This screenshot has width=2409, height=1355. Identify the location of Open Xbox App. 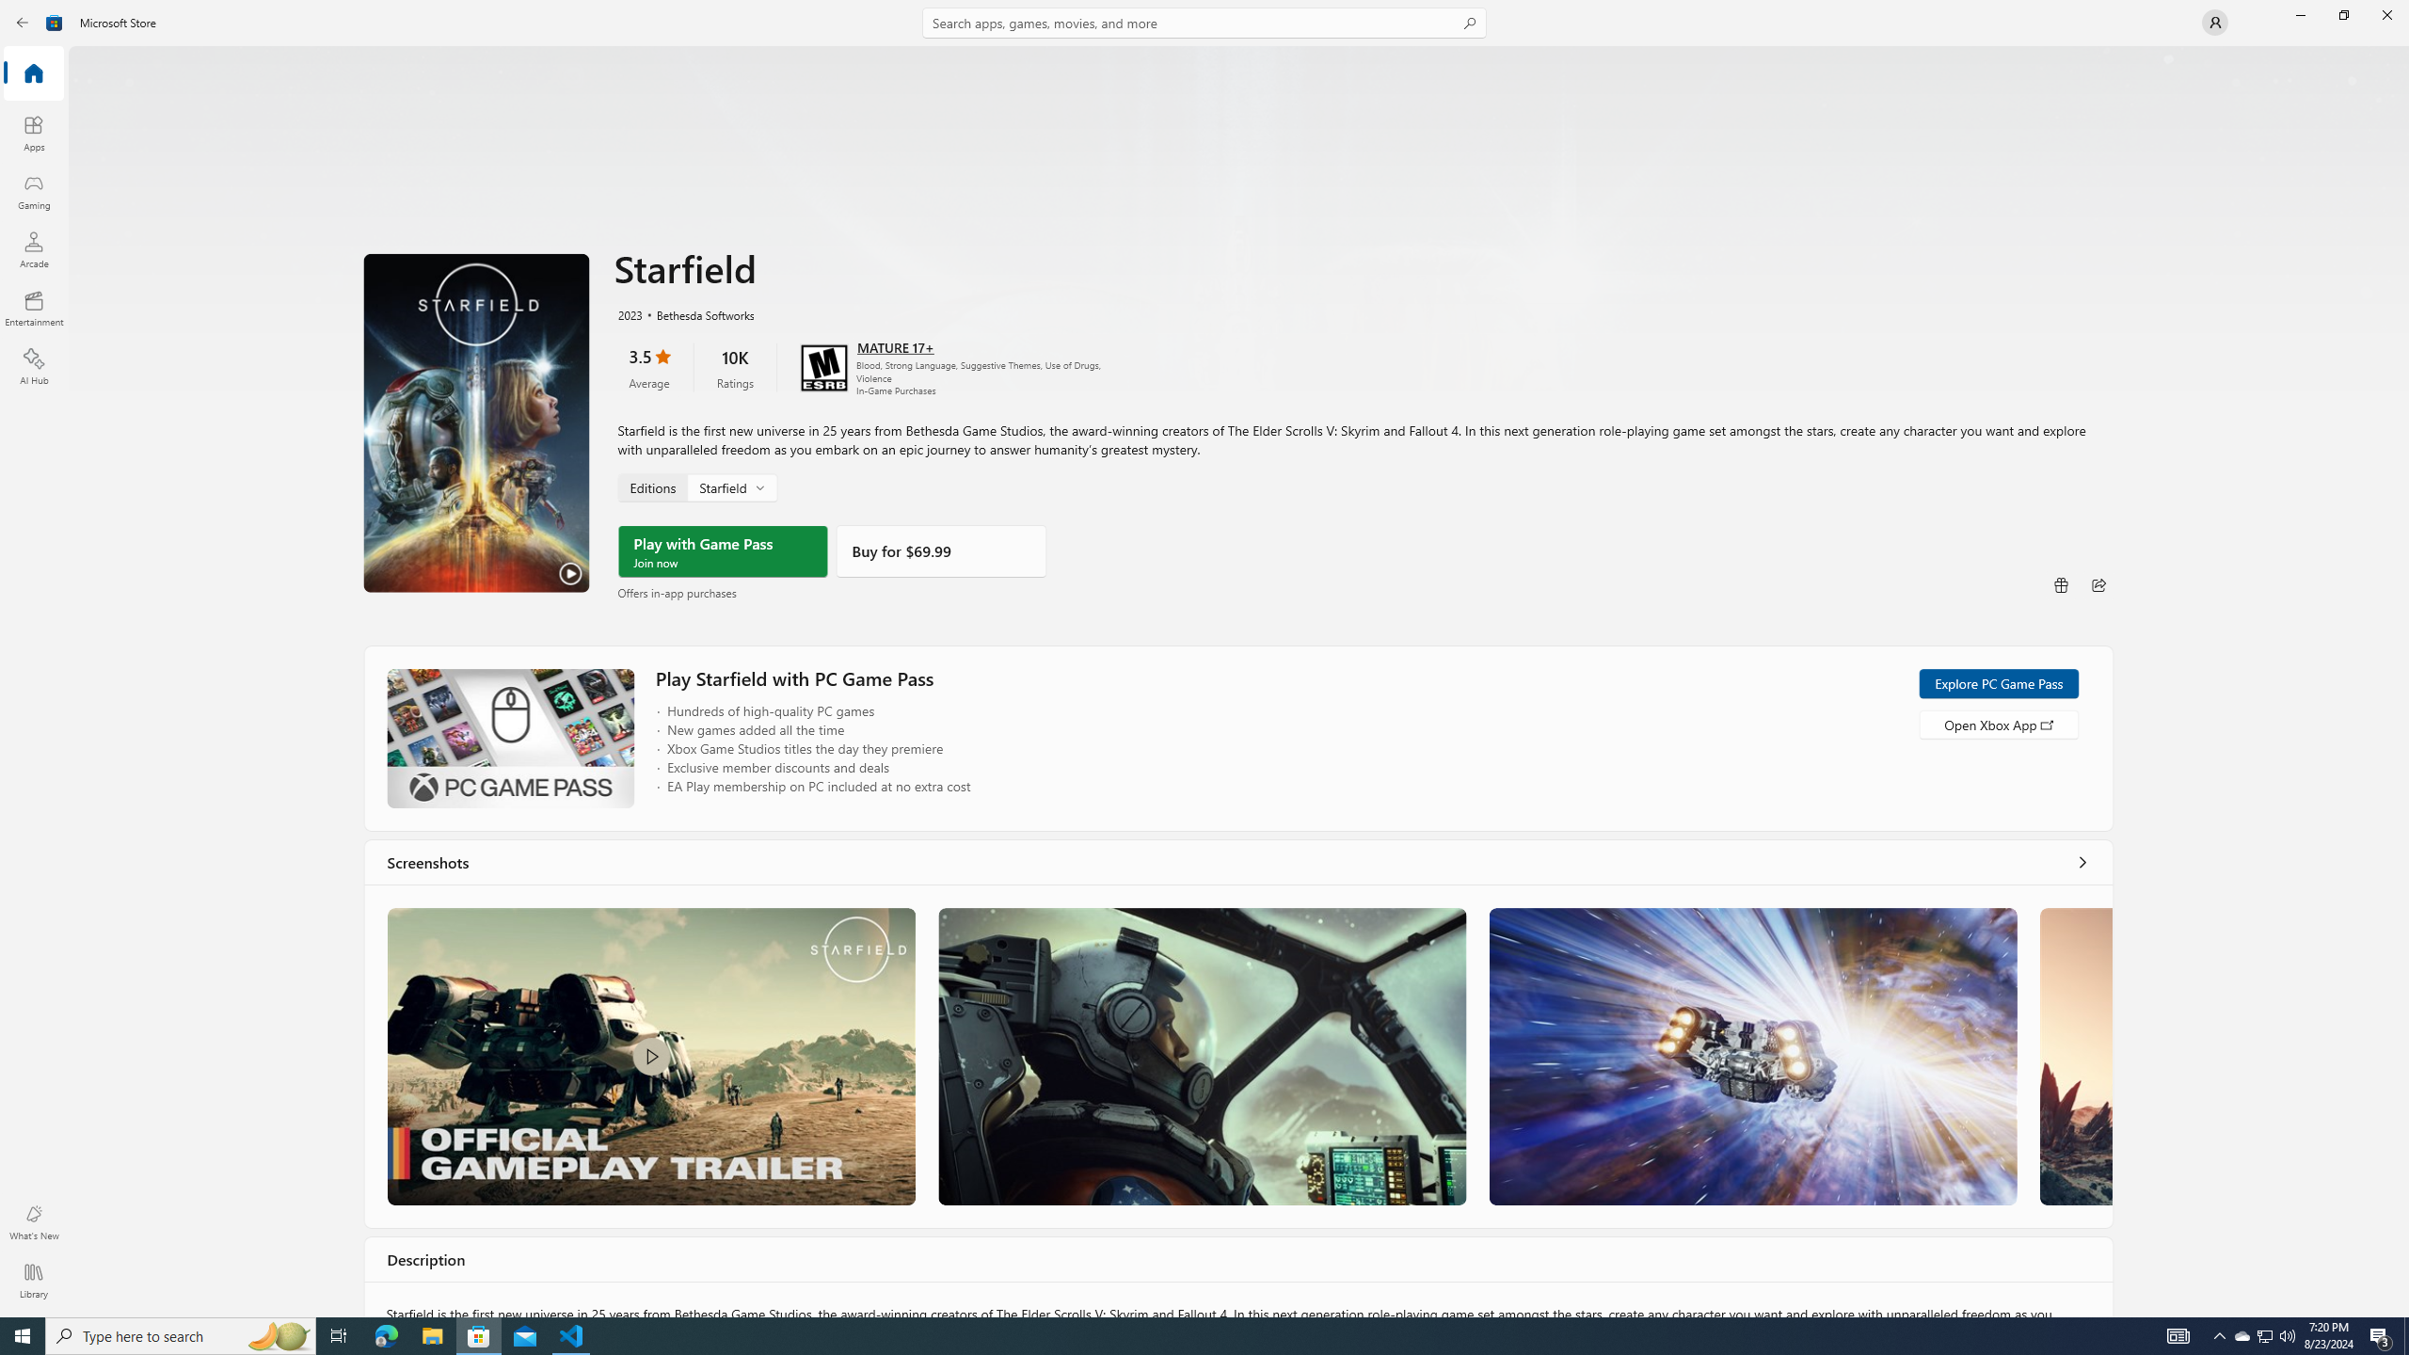
(1998, 724).